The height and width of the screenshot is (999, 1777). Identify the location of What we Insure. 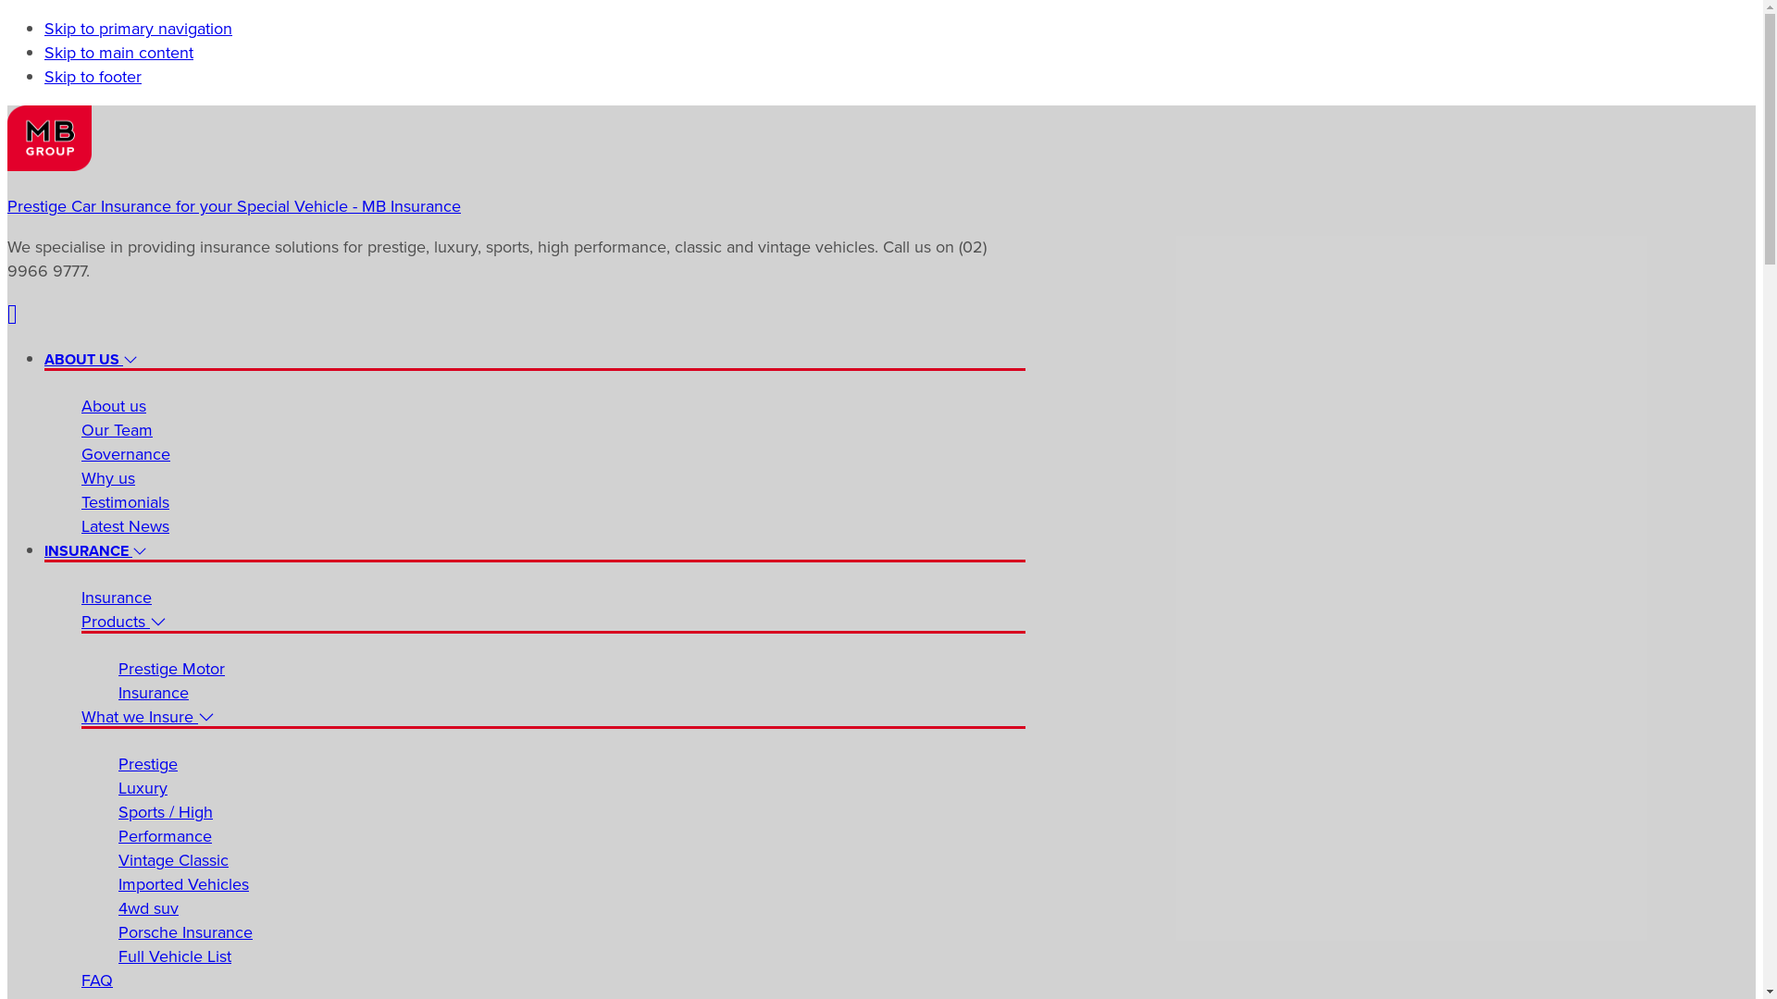
(148, 717).